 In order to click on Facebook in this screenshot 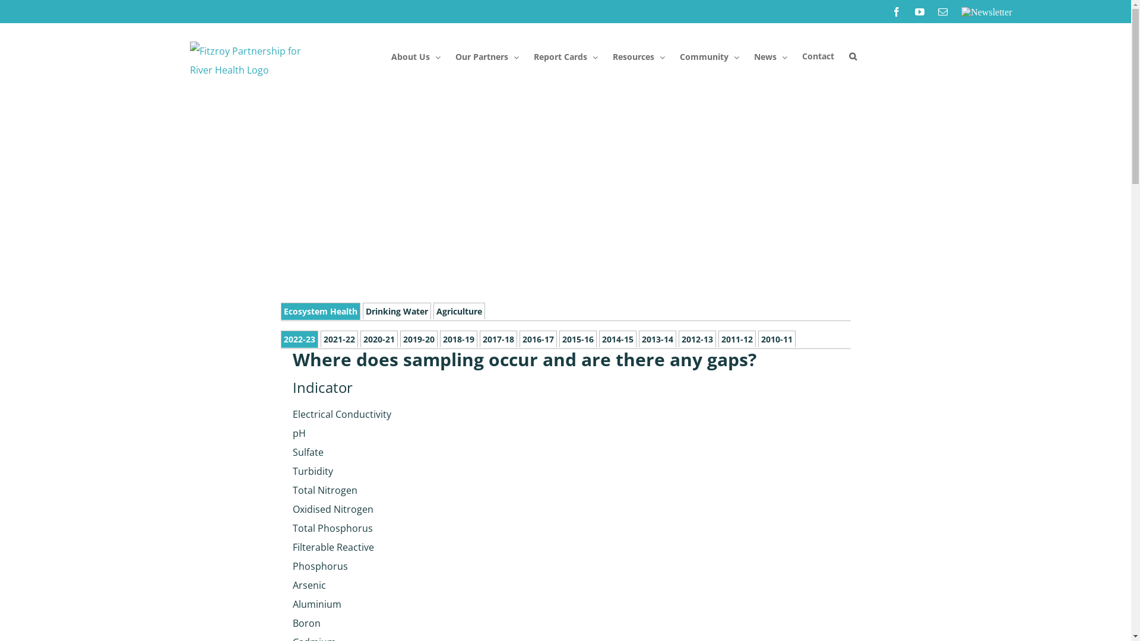, I will do `click(897, 12)`.